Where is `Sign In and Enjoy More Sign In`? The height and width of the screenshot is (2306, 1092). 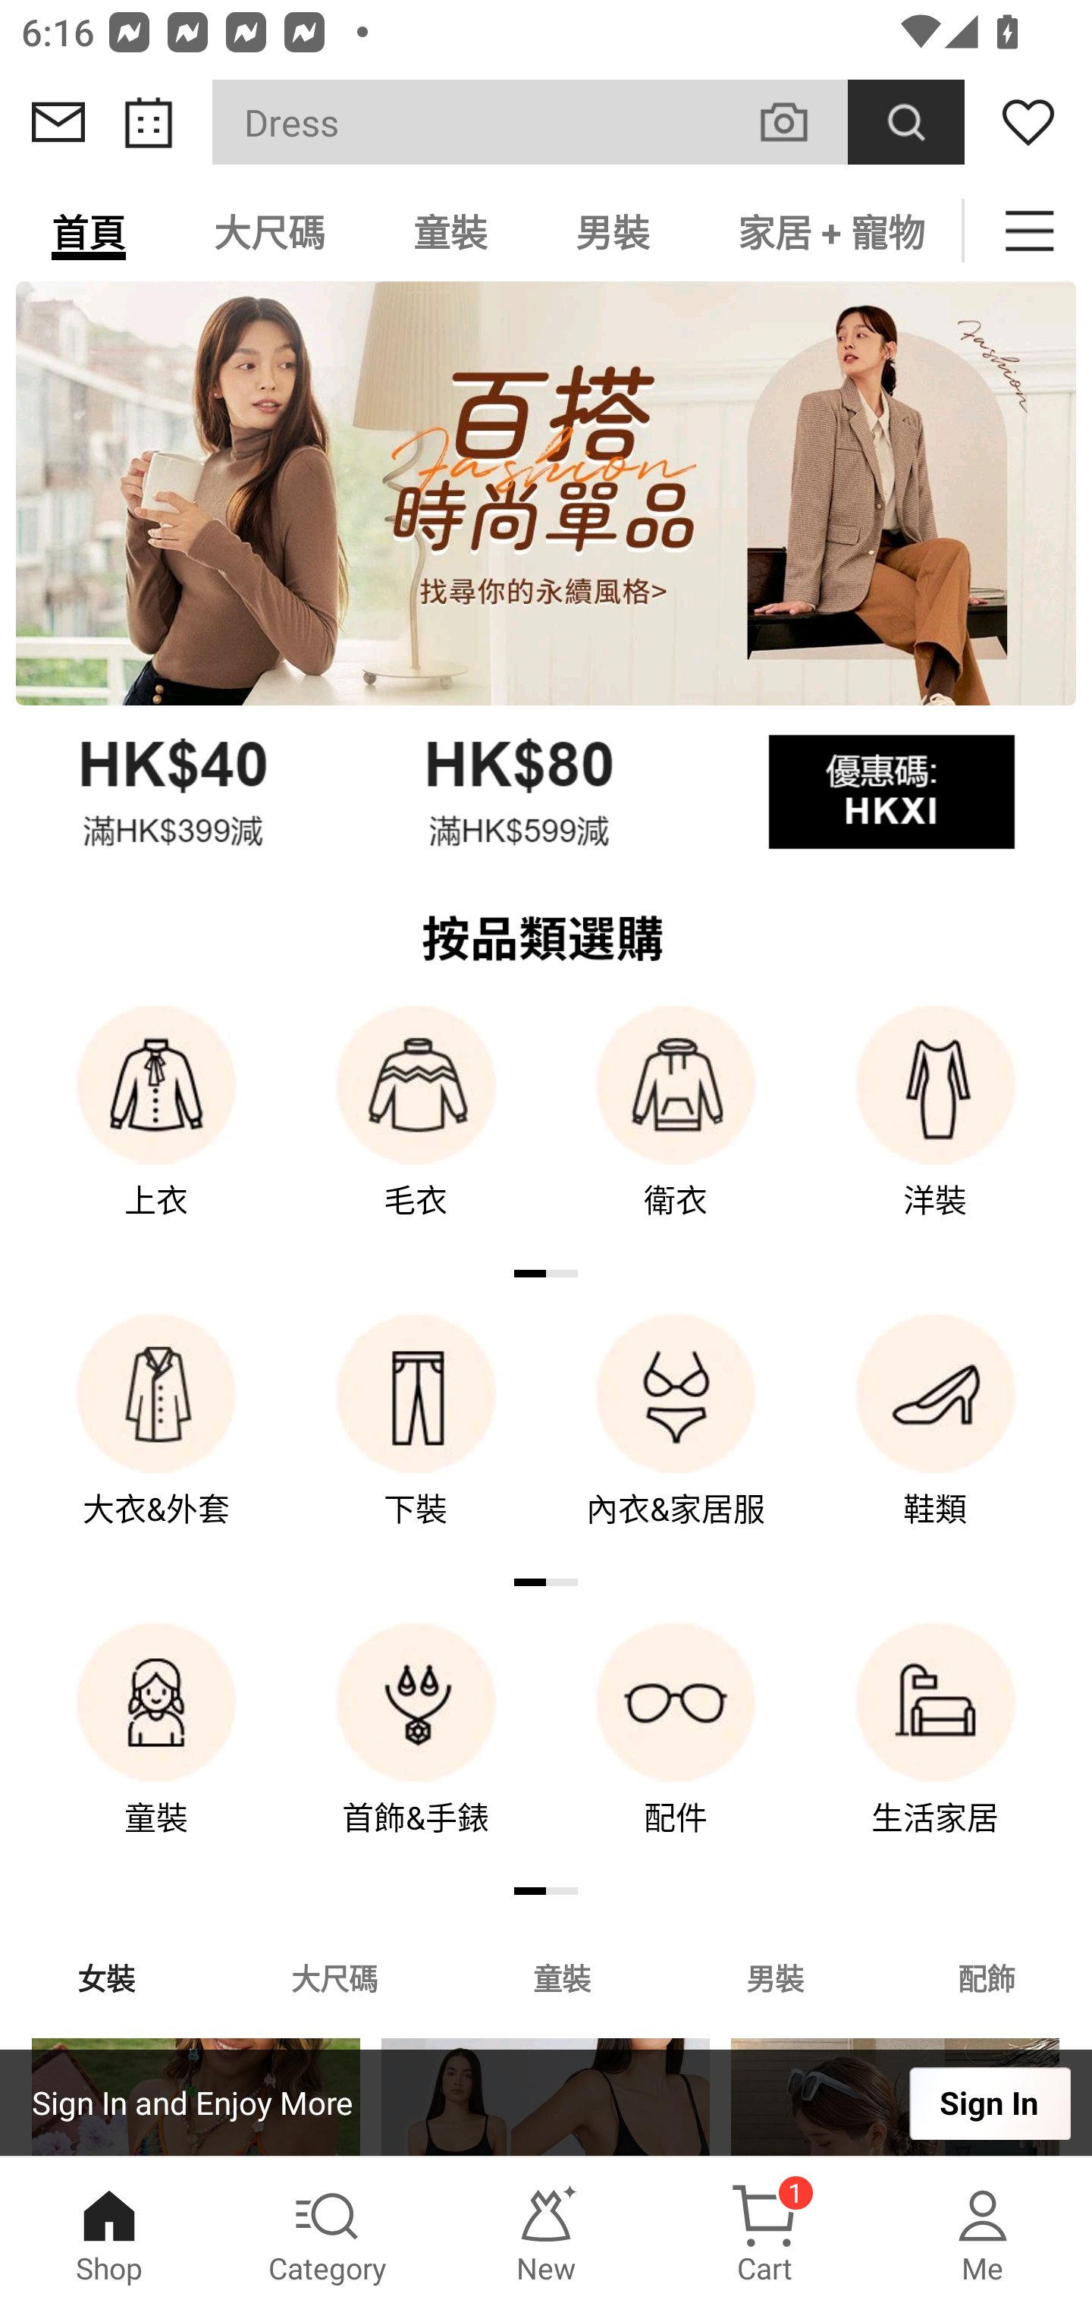
Sign In and Enjoy More Sign In is located at coordinates (546, 2103).